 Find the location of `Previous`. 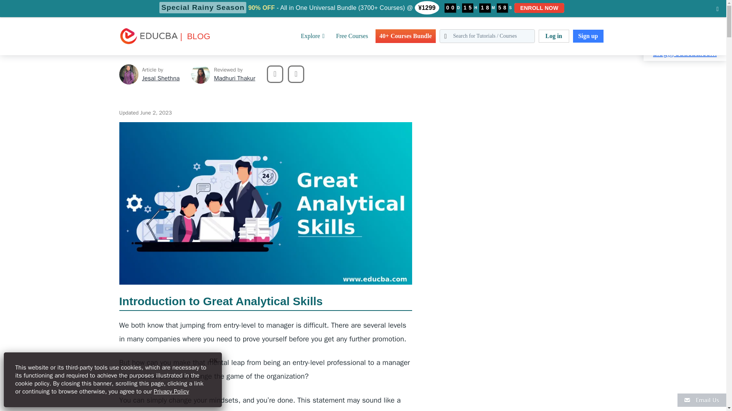

Previous is located at coordinates (275, 74).